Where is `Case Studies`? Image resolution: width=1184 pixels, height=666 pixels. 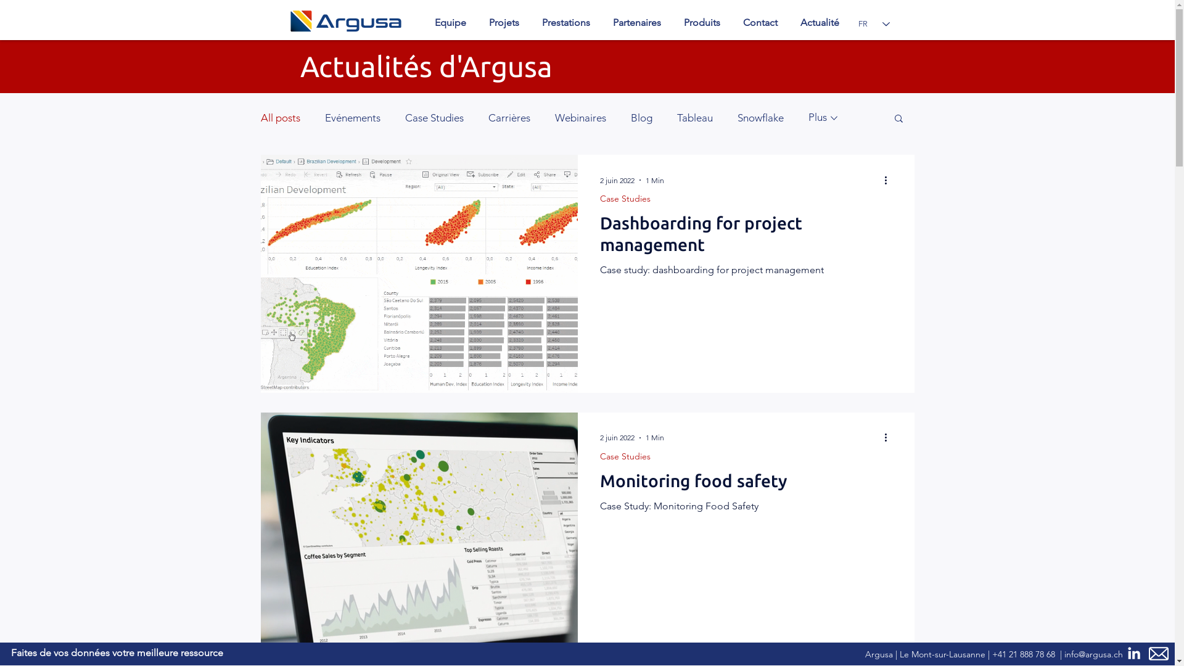
Case Studies is located at coordinates (625, 199).